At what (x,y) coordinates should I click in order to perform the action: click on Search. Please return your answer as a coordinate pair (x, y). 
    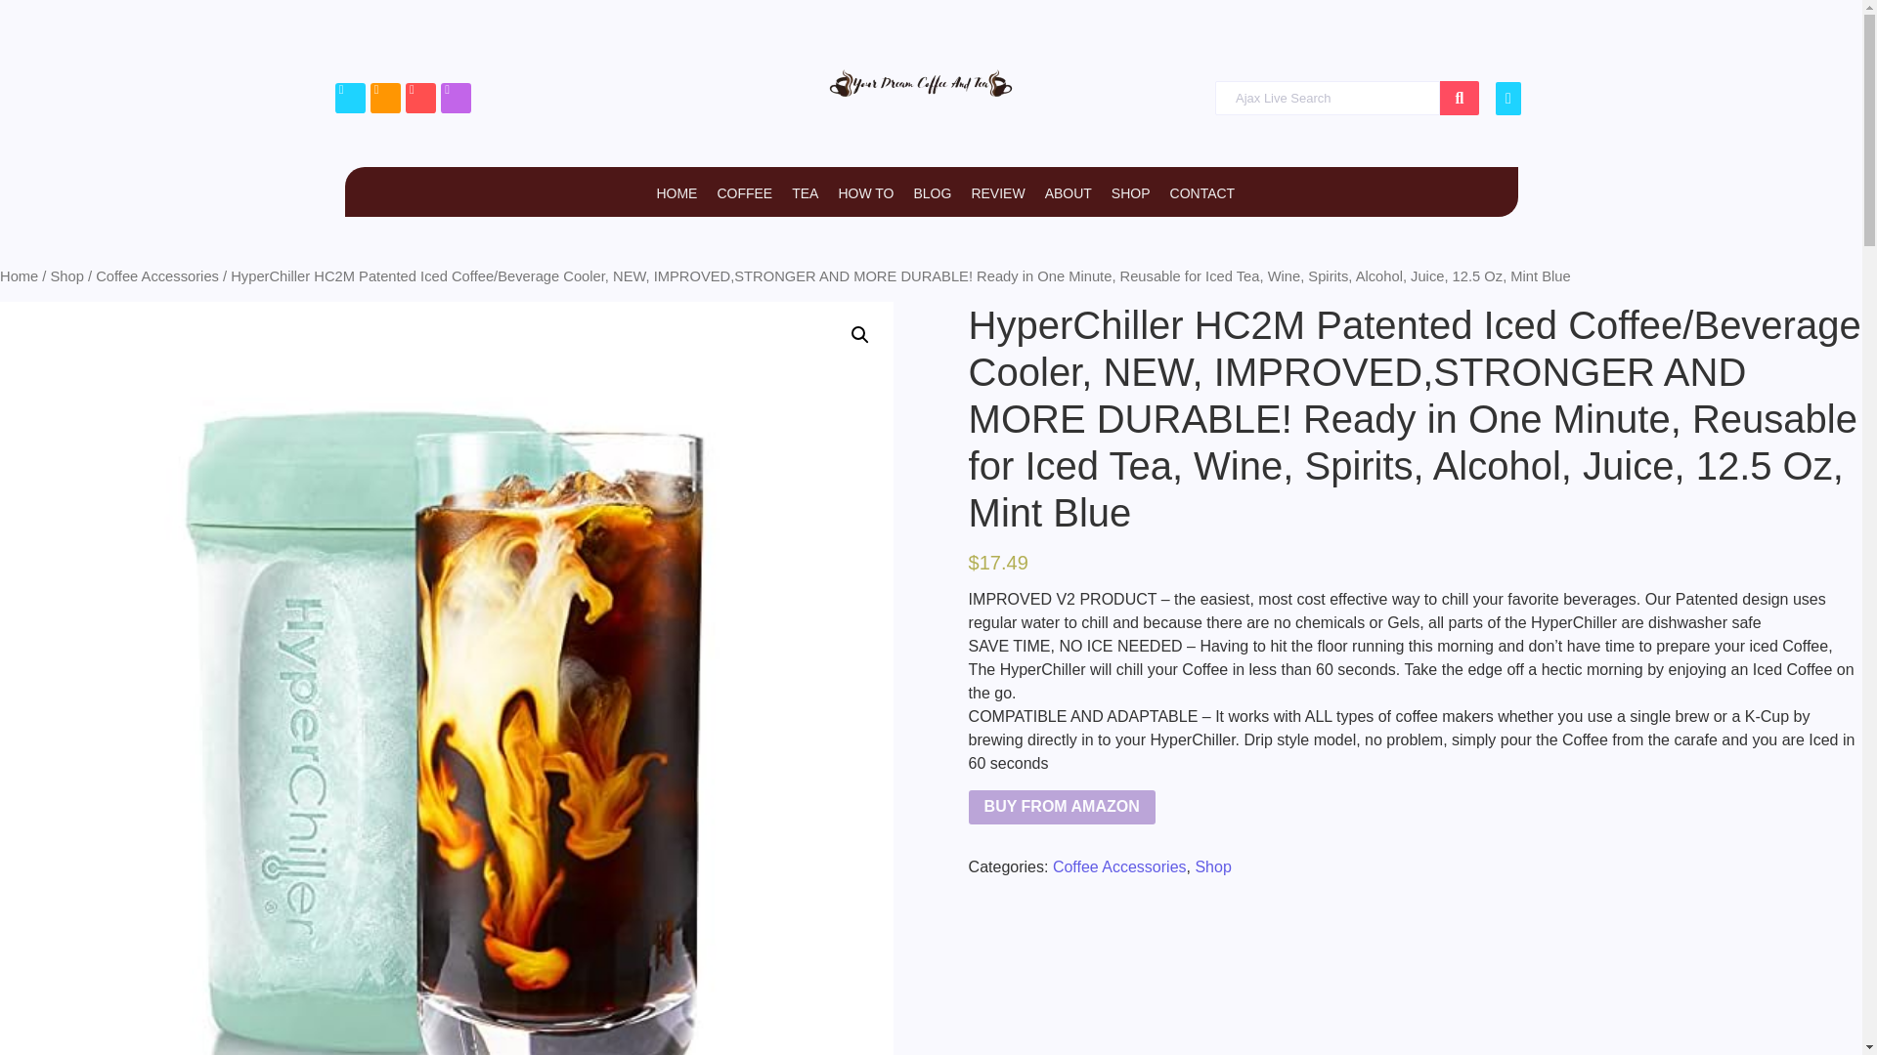
    Looking at the image, I should click on (1327, 98).